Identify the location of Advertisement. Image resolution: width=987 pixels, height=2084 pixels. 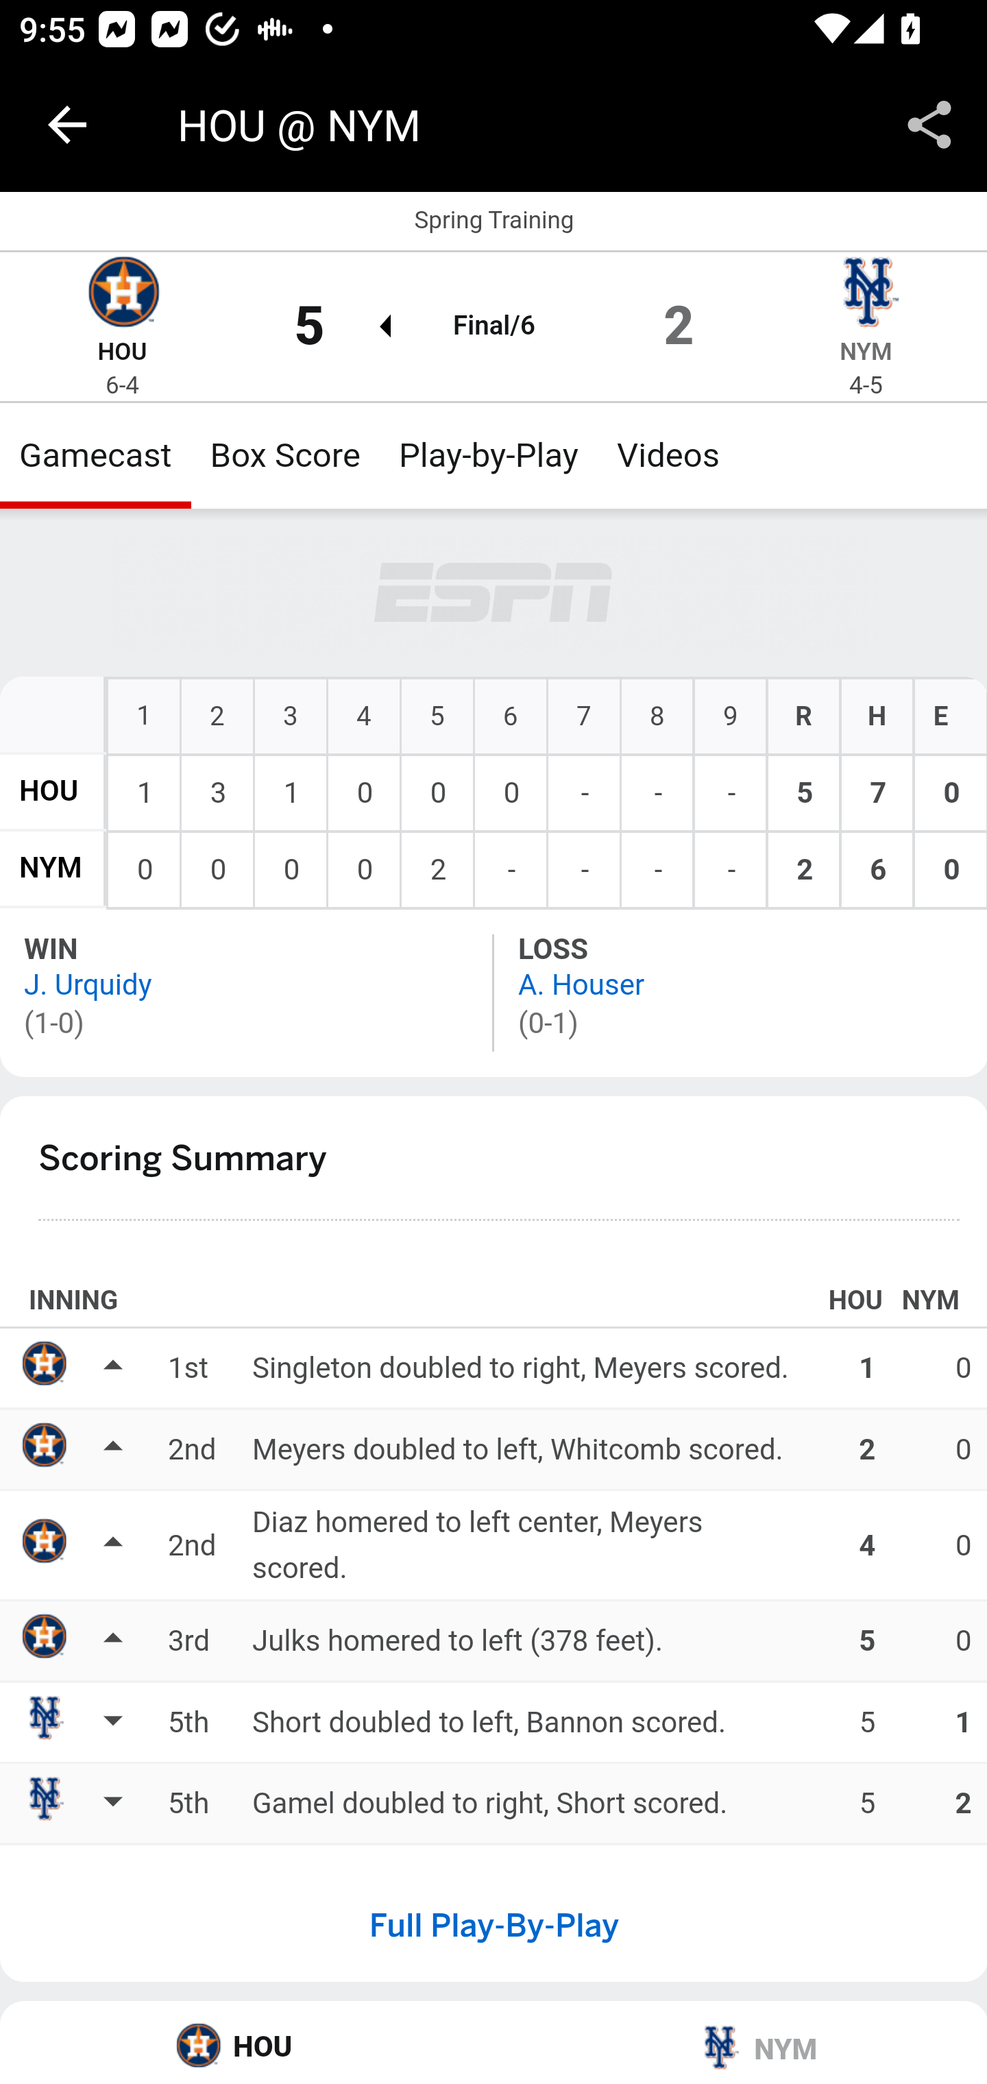
(495, 594).